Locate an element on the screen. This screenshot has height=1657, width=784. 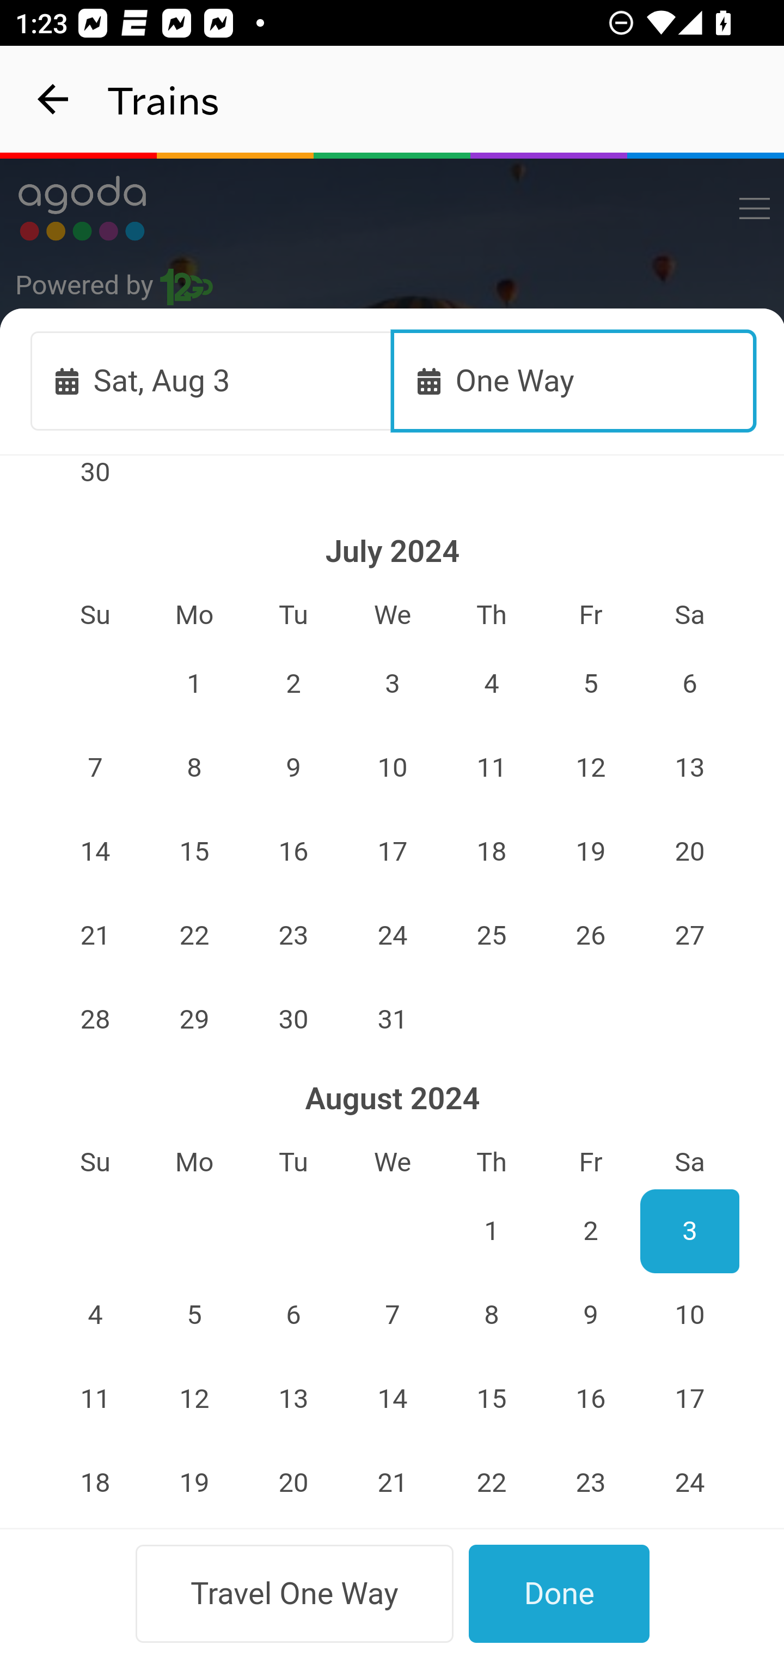
8 is located at coordinates (491, 1315).